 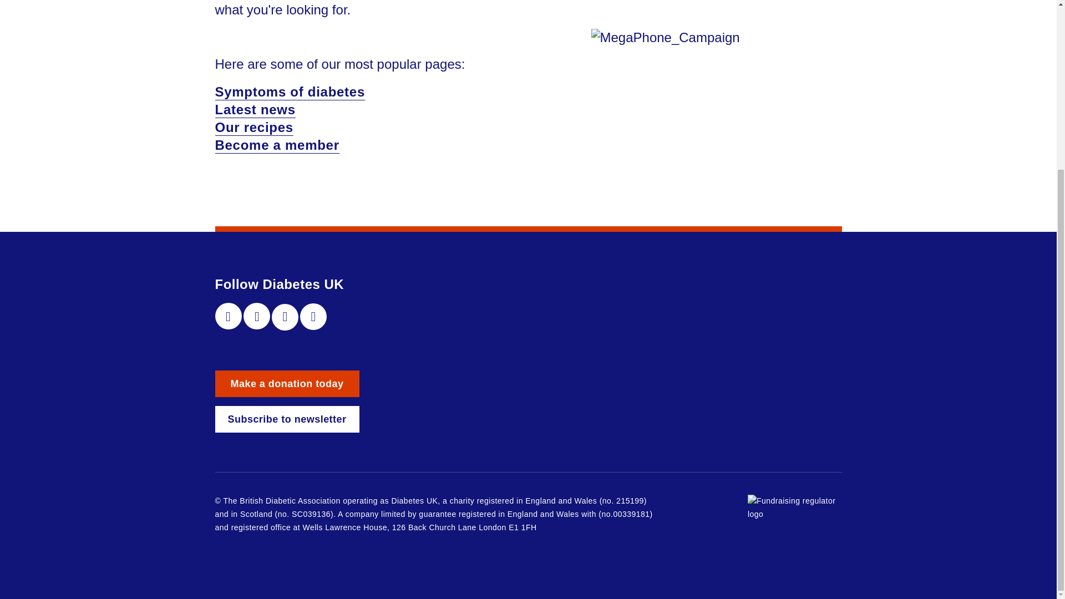 I want to click on Become a member, so click(x=277, y=145).